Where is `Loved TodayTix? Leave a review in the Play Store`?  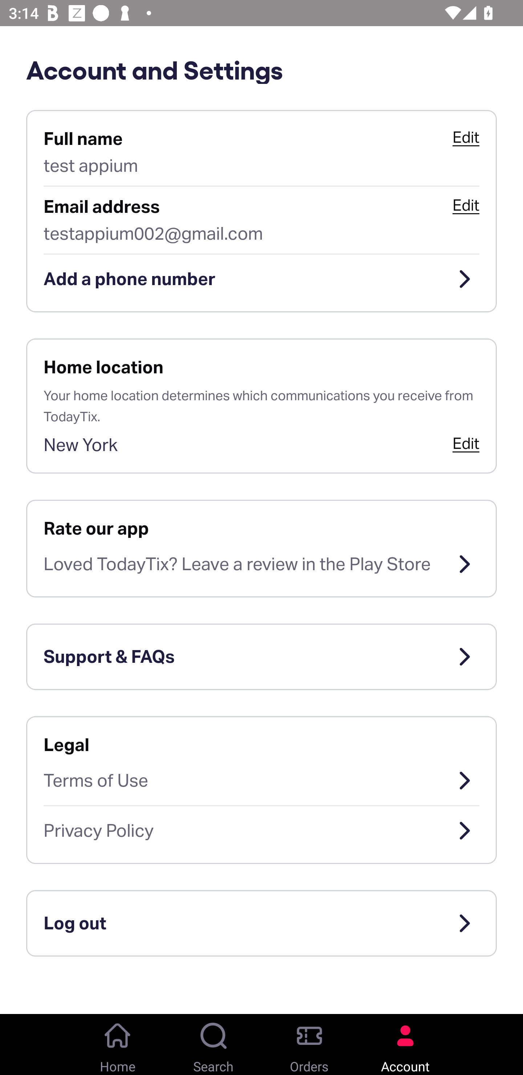
Loved TodayTix? Leave a review in the Play Store is located at coordinates (261, 564).